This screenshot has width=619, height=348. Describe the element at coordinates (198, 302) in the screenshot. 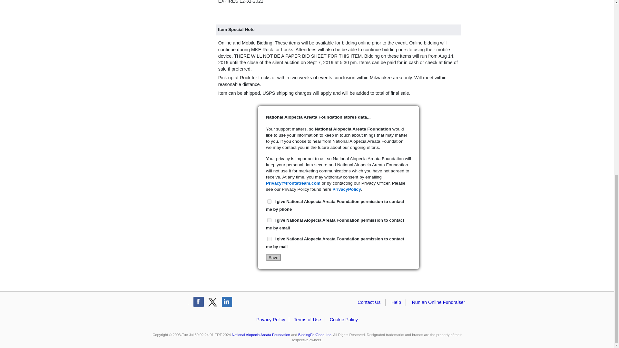

I see `Follow on Facebook` at that location.